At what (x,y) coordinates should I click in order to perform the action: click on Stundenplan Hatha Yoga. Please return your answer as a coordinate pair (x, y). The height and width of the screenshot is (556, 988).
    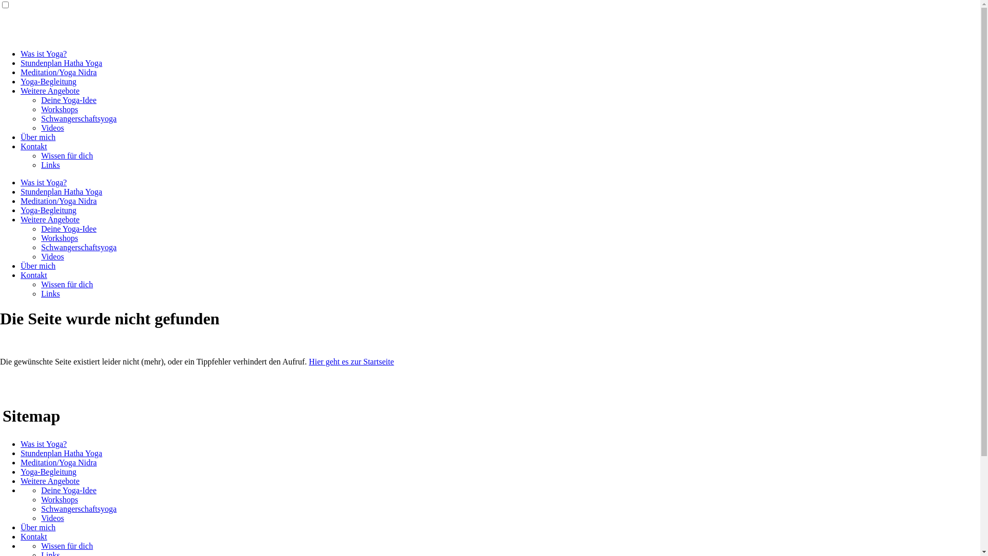
    Looking at the image, I should click on (62, 453).